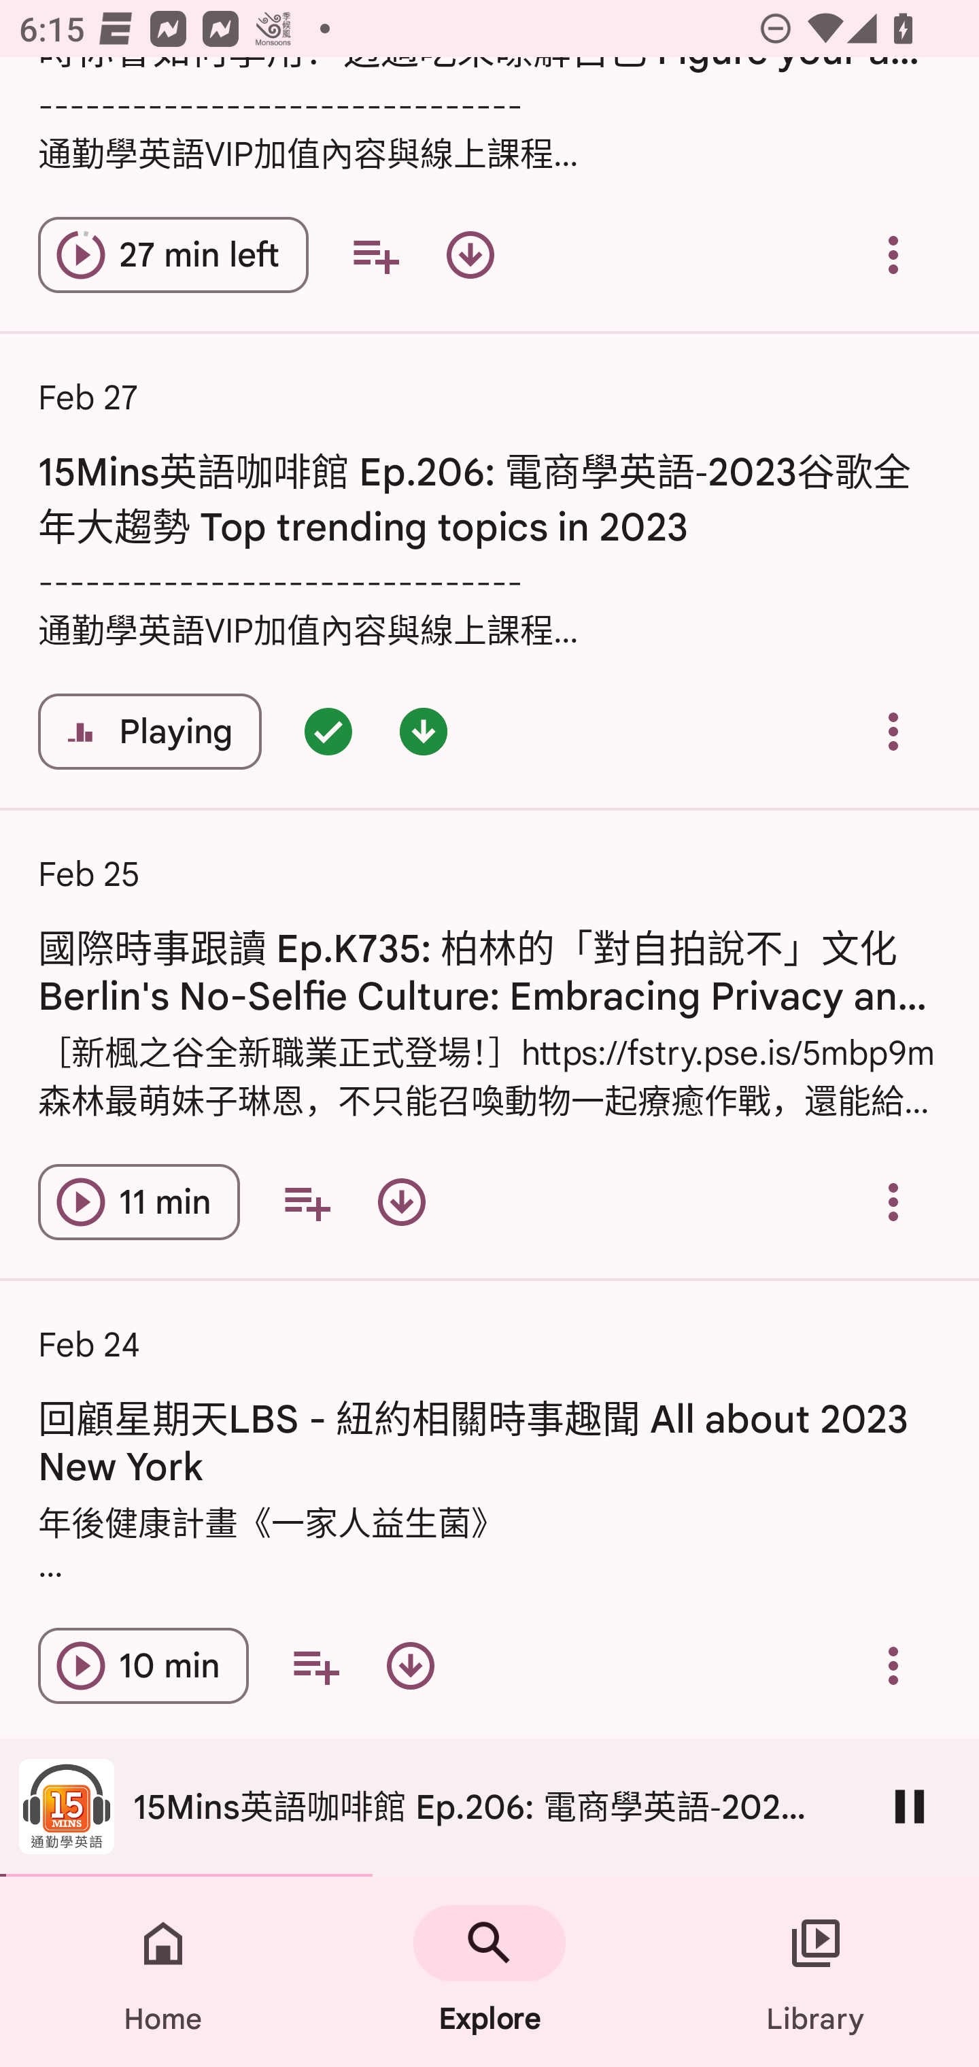 This screenshot has height=2067, width=979. Describe the element at coordinates (328, 732) in the screenshot. I see `Episode queued - double tap for options` at that location.